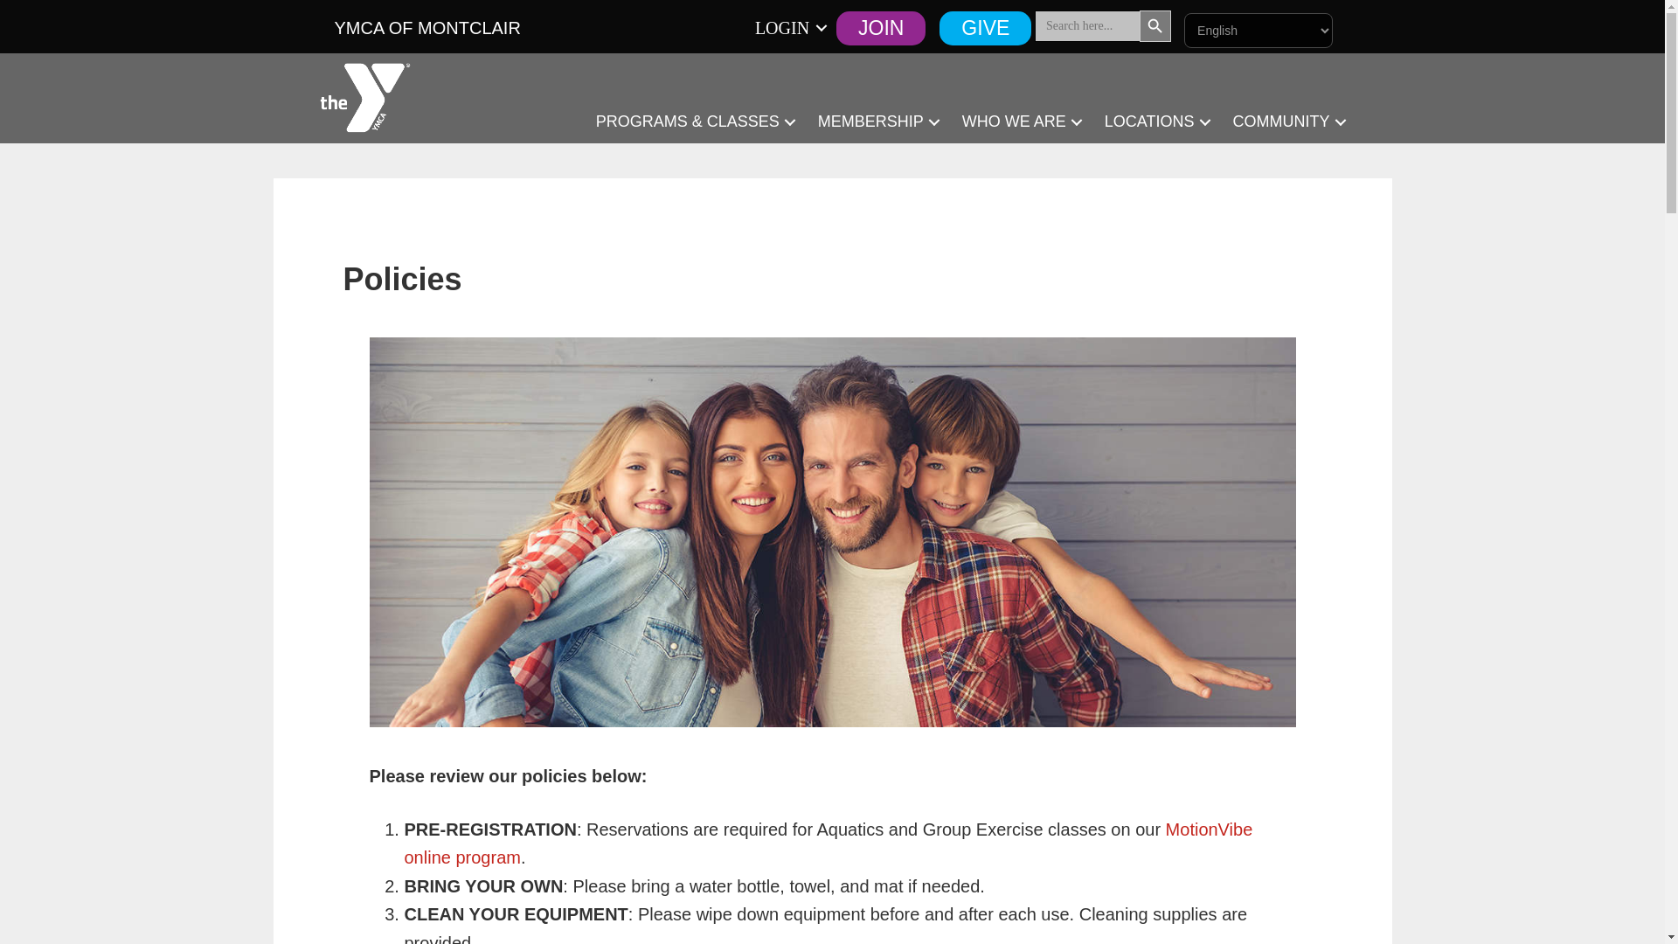  Describe the element at coordinates (426, 28) in the screenshot. I see `YMCA OF MONTCLAIR` at that location.